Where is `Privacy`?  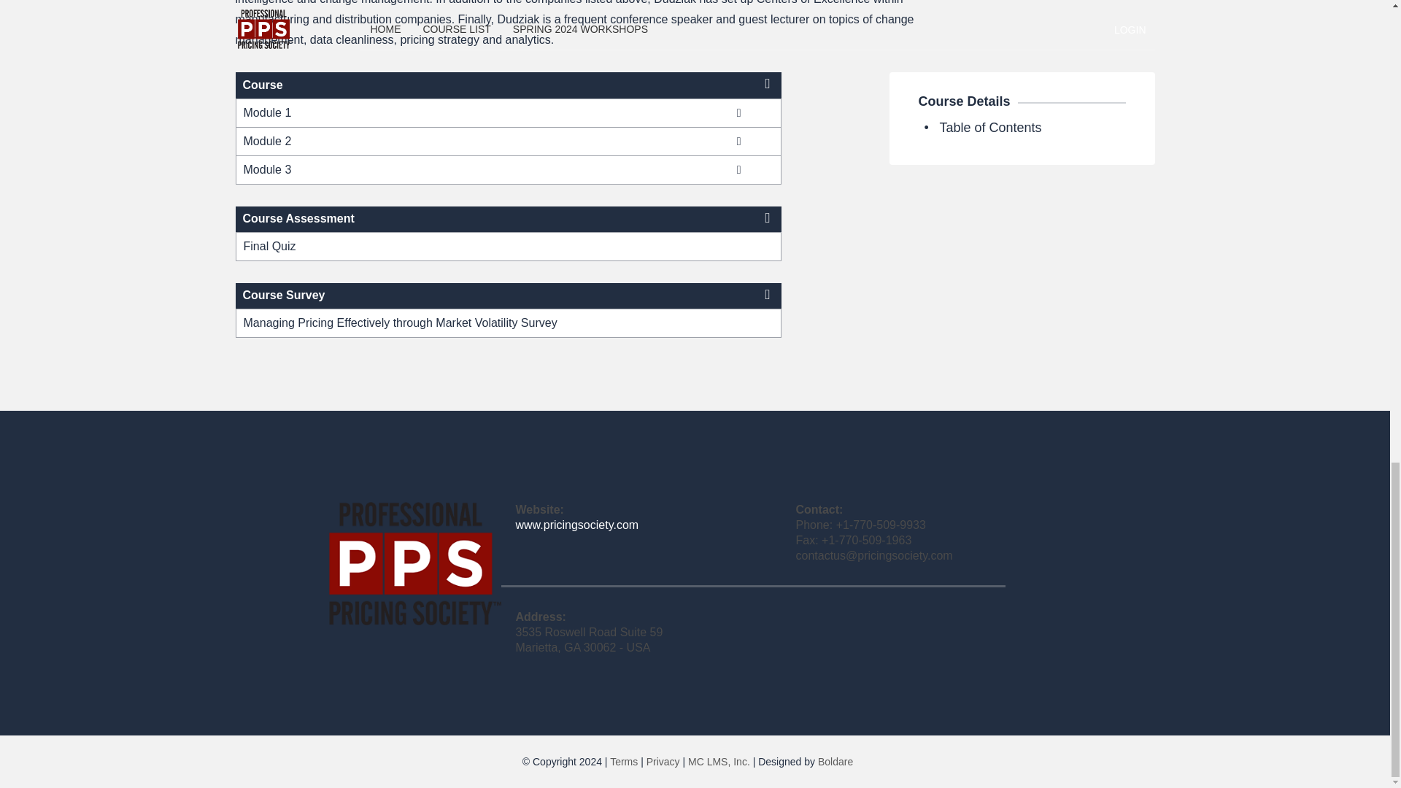 Privacy is located at coordinates (663, 761).